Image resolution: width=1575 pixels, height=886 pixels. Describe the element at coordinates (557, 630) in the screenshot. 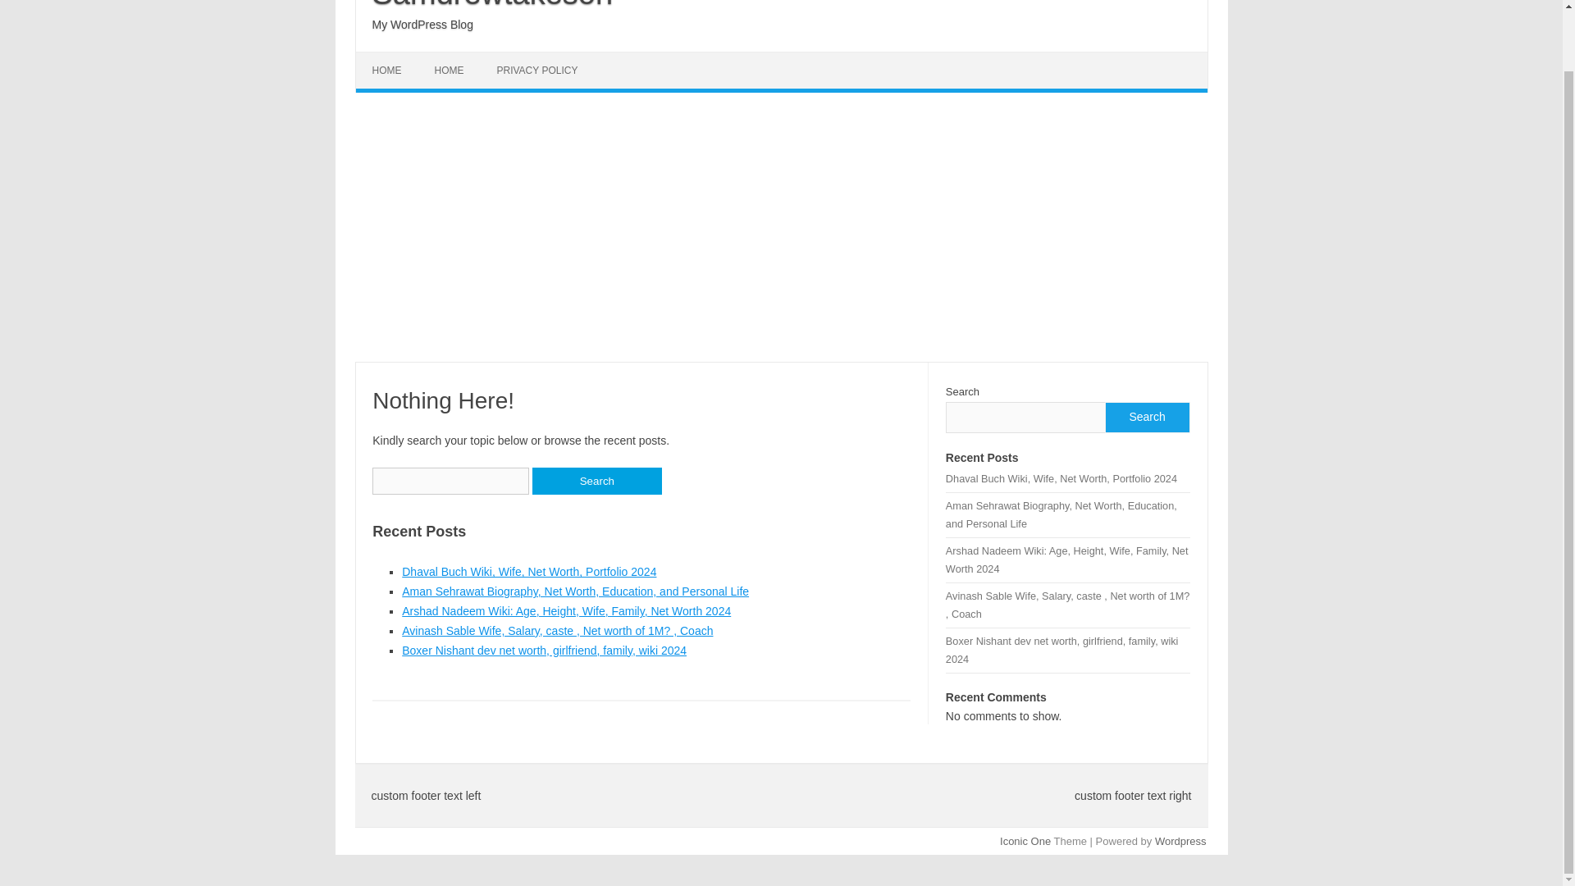

I see `Avinash Sable Wife, Salary, caste , Net worth of 1M? , Coach` at that location.